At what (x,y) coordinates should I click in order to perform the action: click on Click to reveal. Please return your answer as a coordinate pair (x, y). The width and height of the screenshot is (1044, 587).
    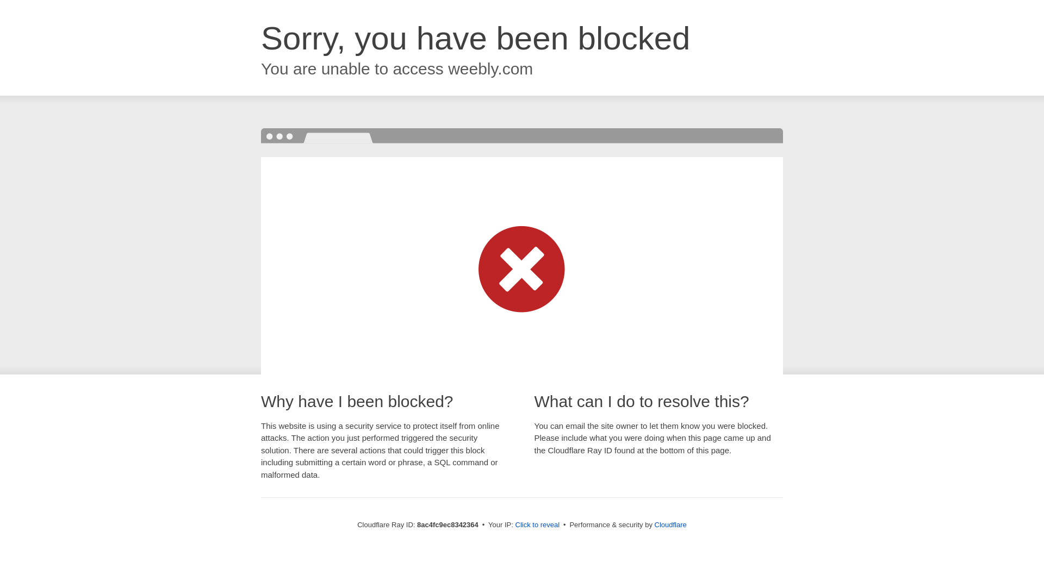
    Looking at the image, I should click on (537, 525).